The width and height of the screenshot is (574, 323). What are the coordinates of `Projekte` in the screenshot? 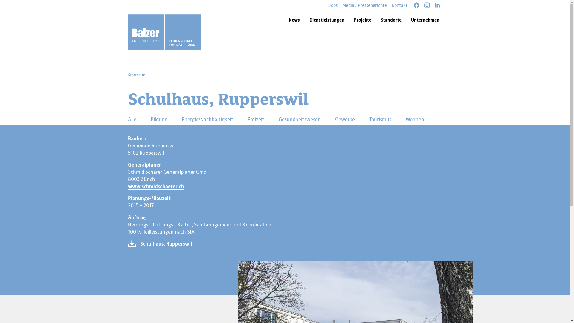 It's located at (363, 19).